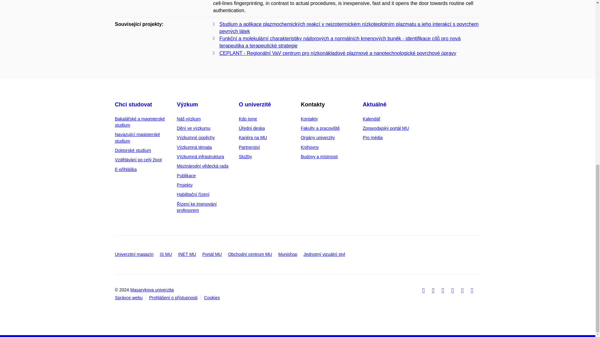 This screenshot has height=337, width=600. I want to click on Chci studovat, so click(134, 104).